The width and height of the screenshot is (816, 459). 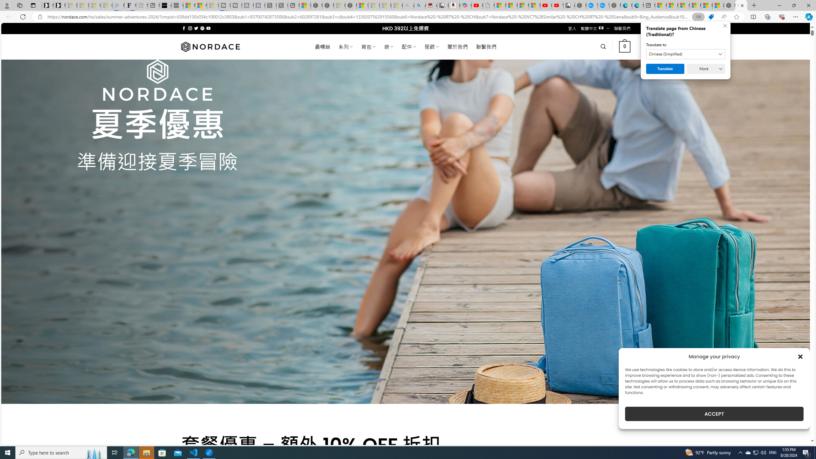 I want to click on Show translate options, so click(x=698, y=17).